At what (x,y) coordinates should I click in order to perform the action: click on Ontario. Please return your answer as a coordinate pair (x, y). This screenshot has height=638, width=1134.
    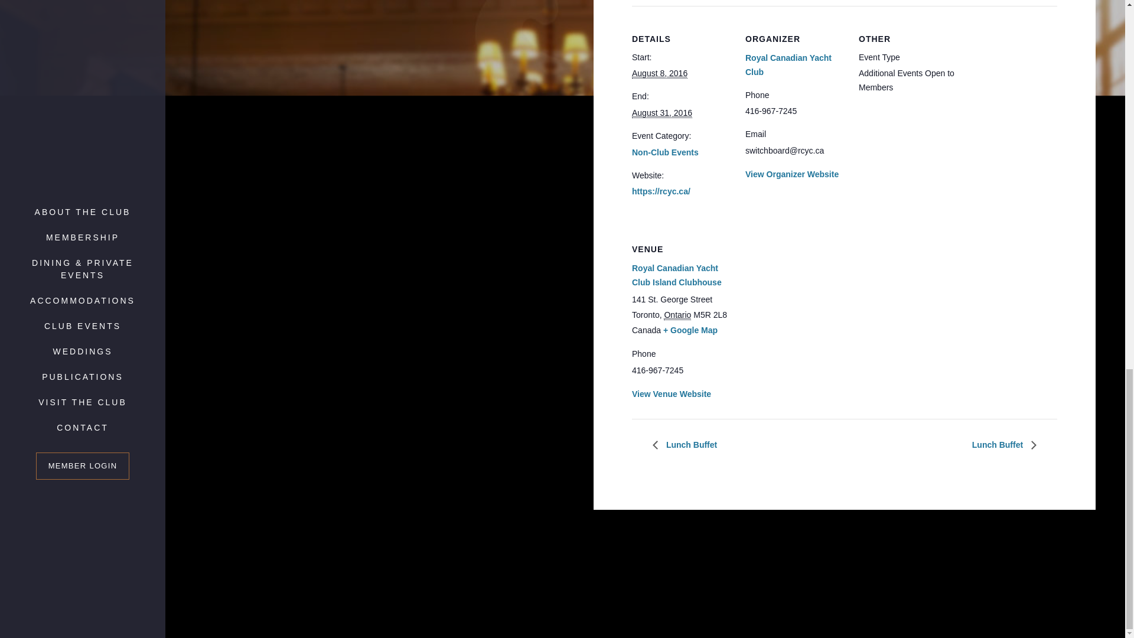
    Looking at the image, I should click on (677, 315).